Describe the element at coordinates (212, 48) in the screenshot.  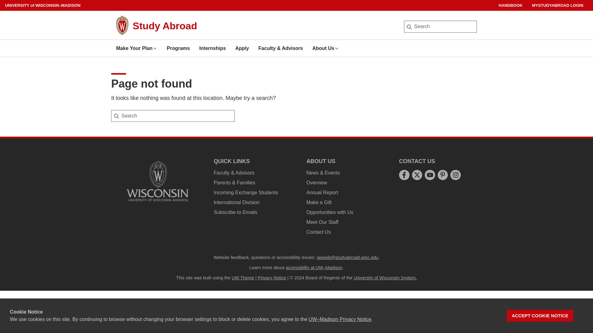
I see `Internships` at that location.